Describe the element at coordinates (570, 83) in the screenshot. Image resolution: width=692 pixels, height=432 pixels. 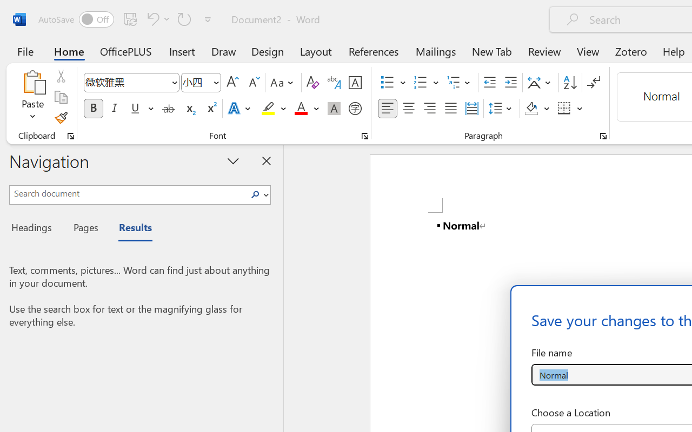
I see `Sort...` at that location.